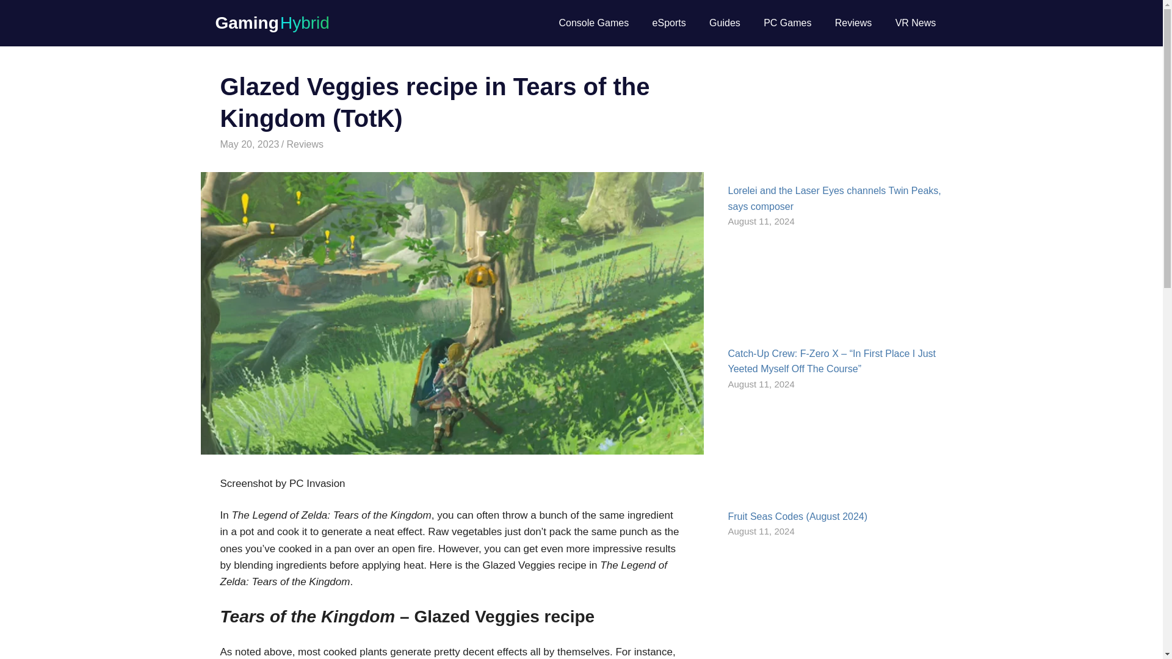 The width and height of the screenshot is (1172, 659). I want to click on eSports, so click(668, 23).